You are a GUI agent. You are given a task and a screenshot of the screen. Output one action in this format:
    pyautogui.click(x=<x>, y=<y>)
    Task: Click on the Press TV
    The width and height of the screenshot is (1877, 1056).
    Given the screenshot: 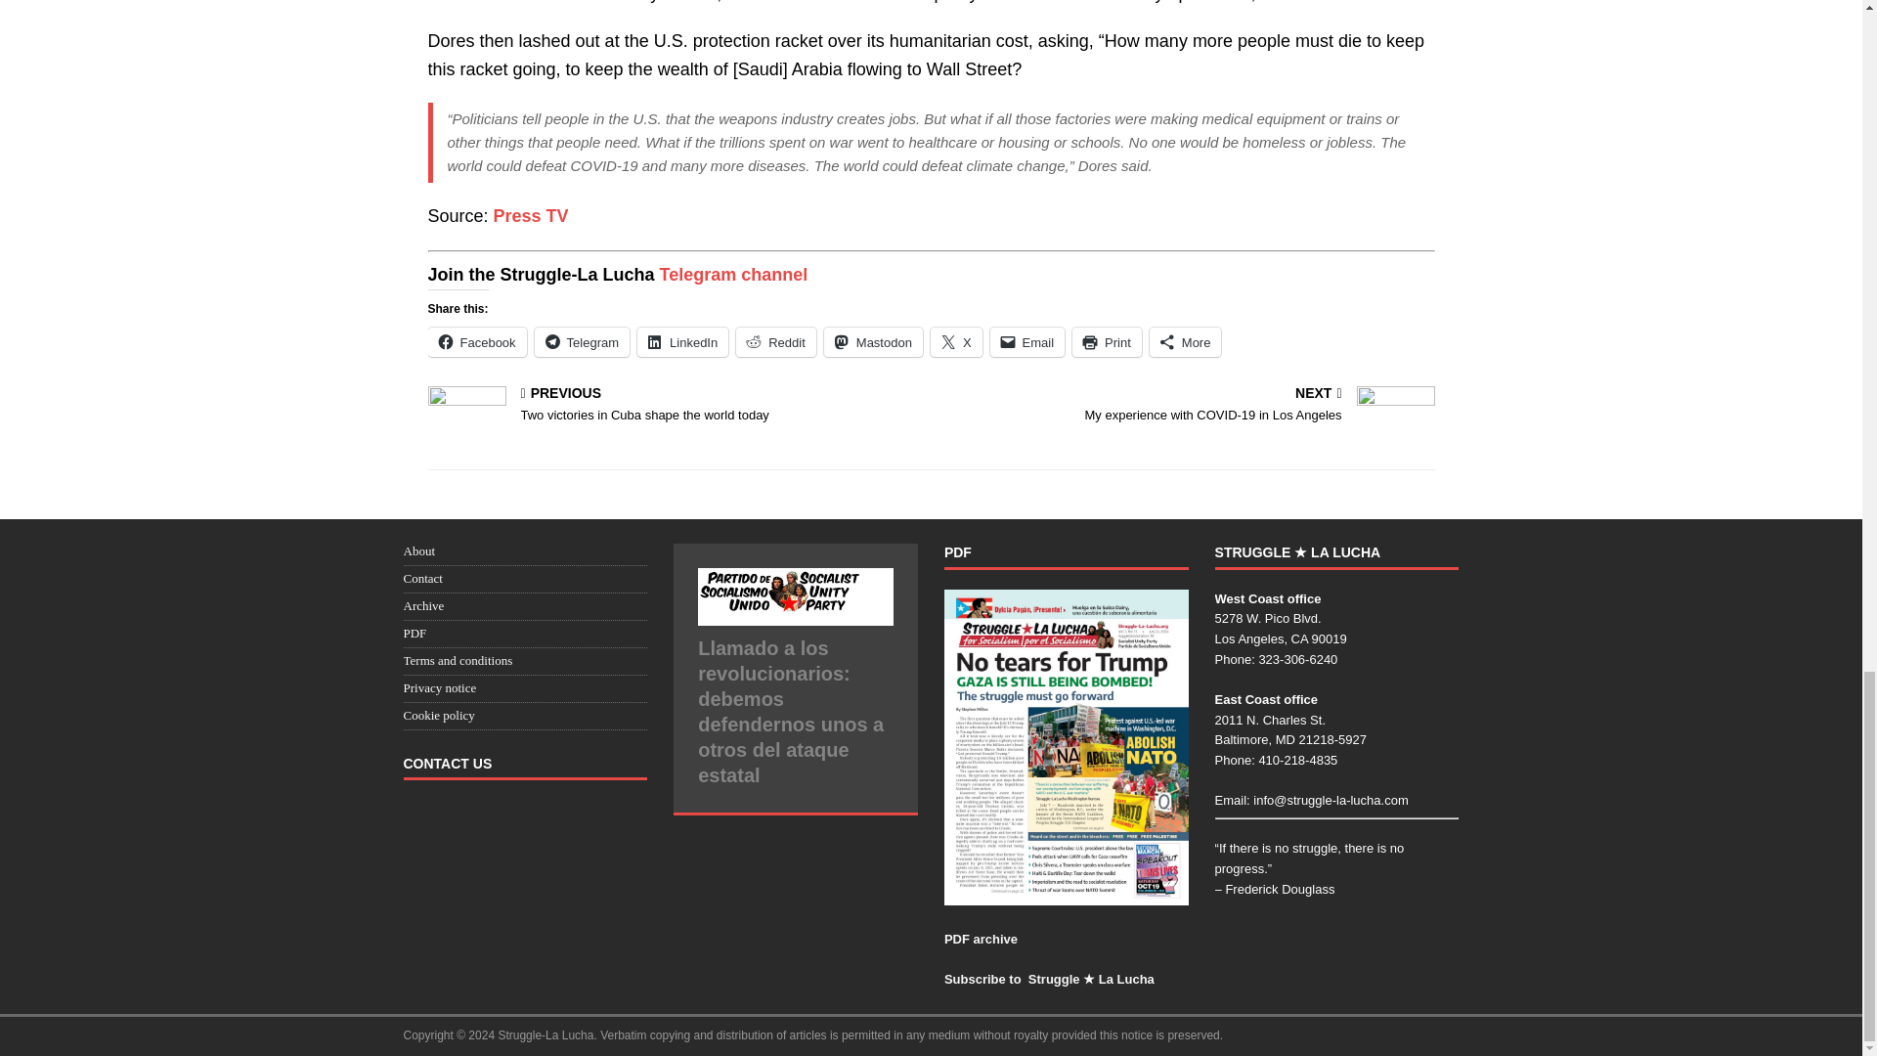 What is the action you would take?
    pyautogui.click(x=530, y=215)
    